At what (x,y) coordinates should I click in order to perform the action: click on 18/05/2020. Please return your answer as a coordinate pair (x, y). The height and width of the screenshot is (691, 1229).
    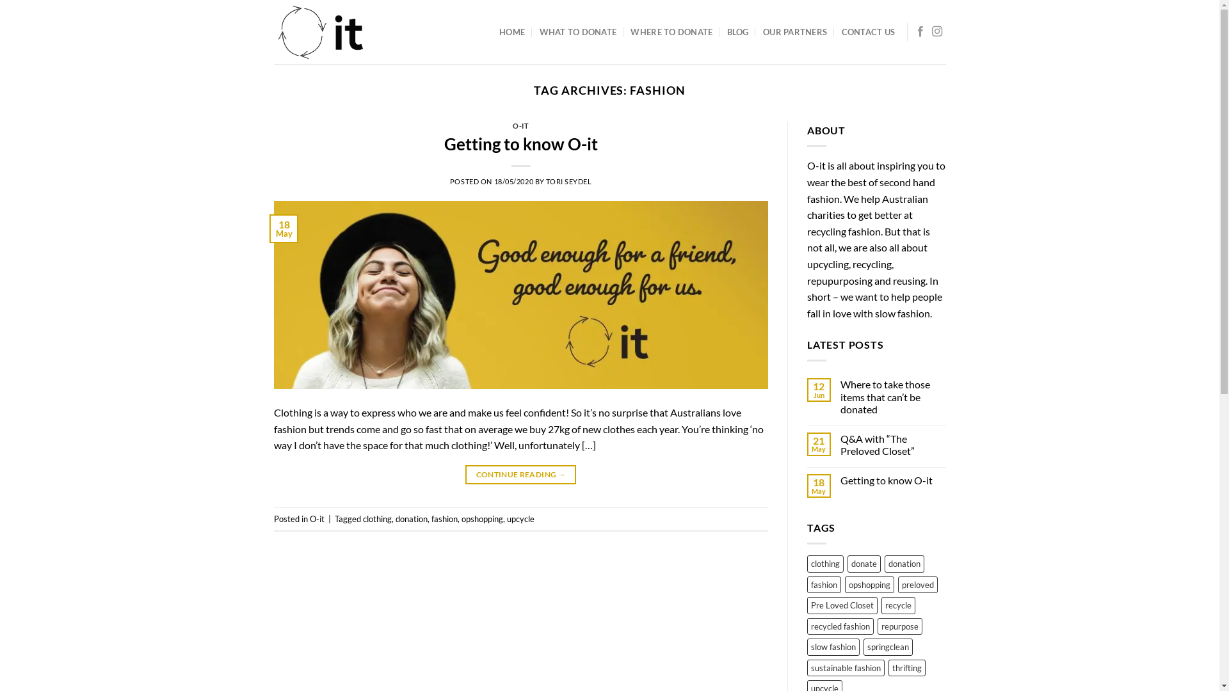
    Looking at the image, I should click on (514, 182).